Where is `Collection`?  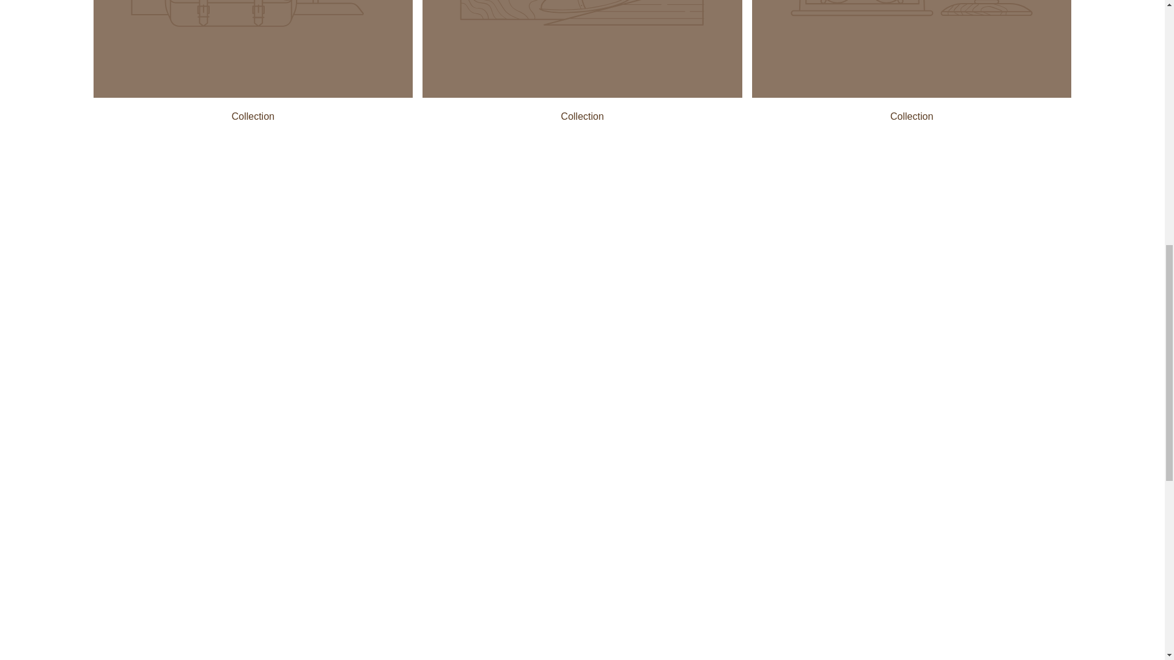 Collection is located at coordinates (911, 116).